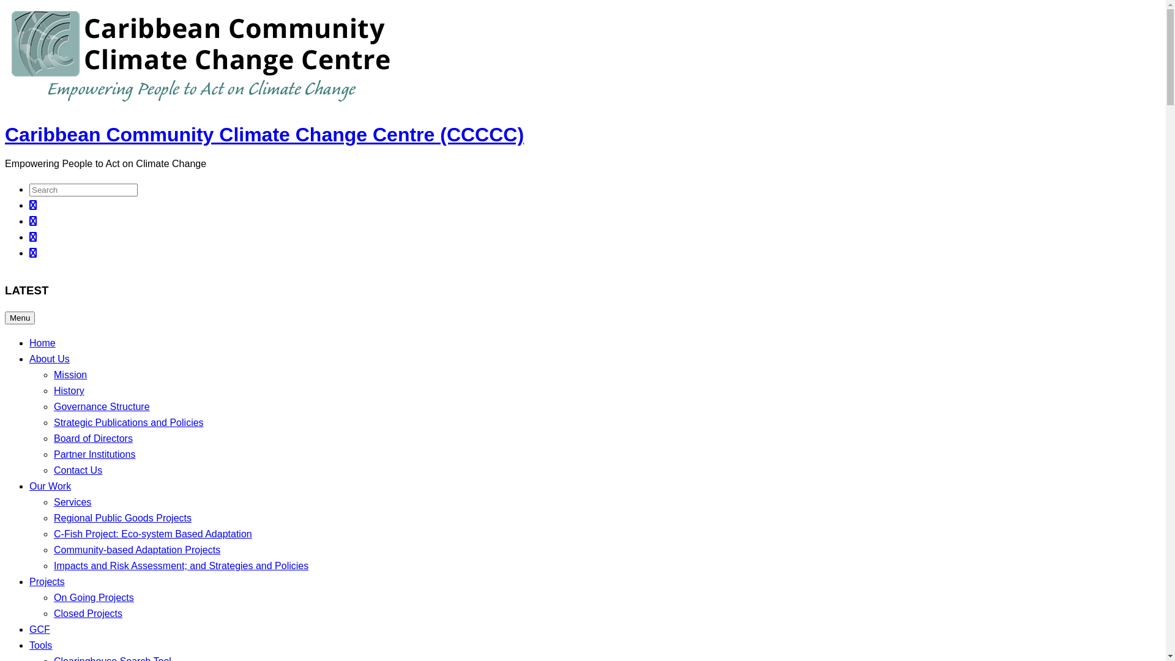 Image resolution: width=1175 pixels, height=661 pixels. I want to click on Our Work, so click(50, 486).